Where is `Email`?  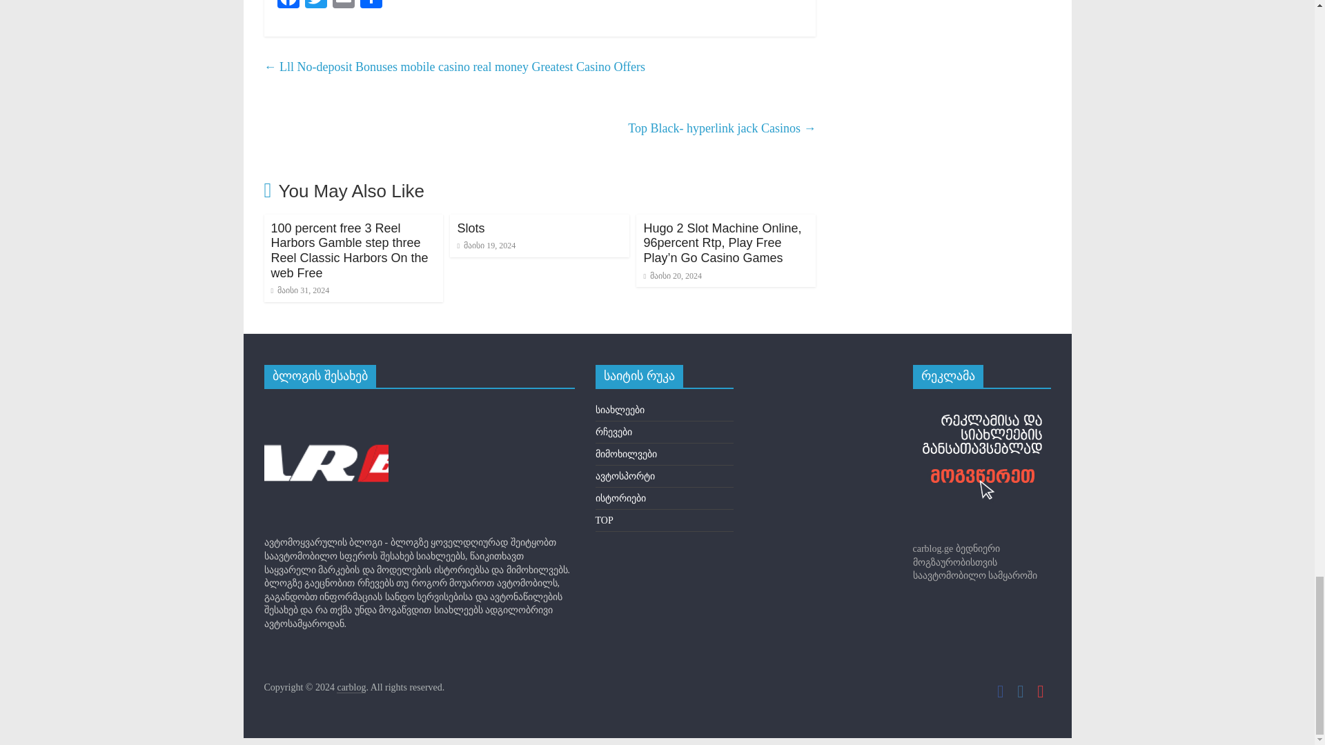
Email is located at coordinates (344, 4).